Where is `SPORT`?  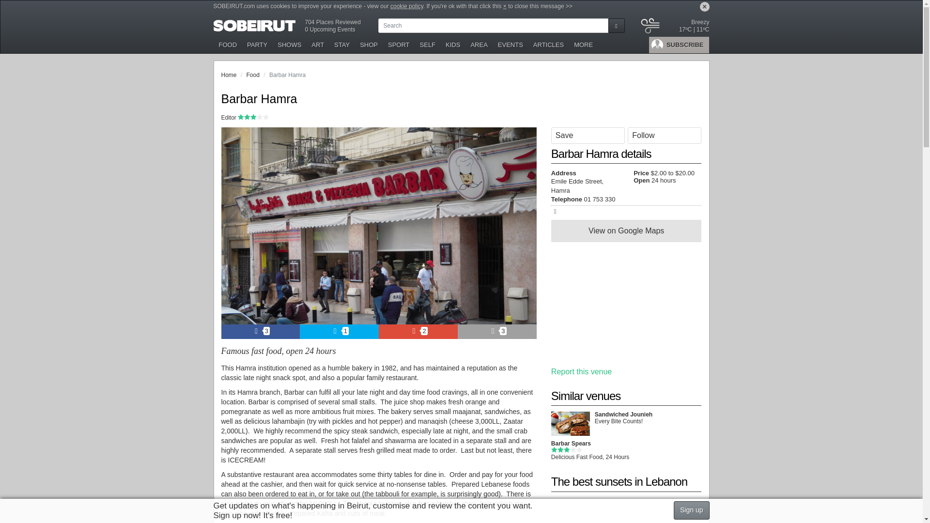 SPORT is located at coordinates (399, 45).